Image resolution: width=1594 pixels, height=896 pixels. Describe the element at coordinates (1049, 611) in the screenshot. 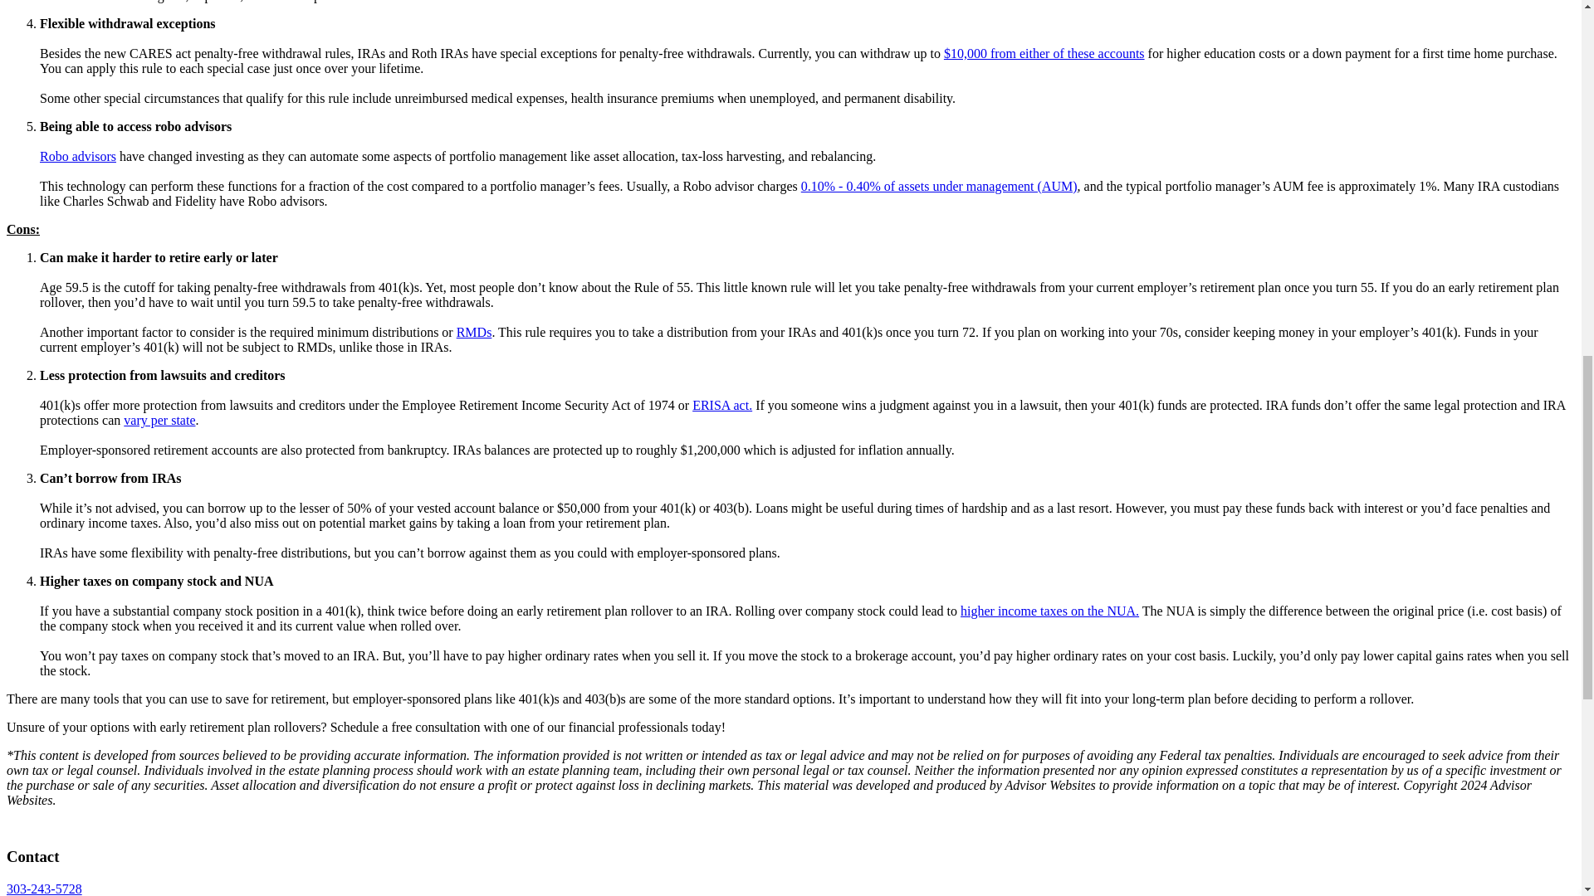

I see `higher income taxes on the NUA.` at that location.